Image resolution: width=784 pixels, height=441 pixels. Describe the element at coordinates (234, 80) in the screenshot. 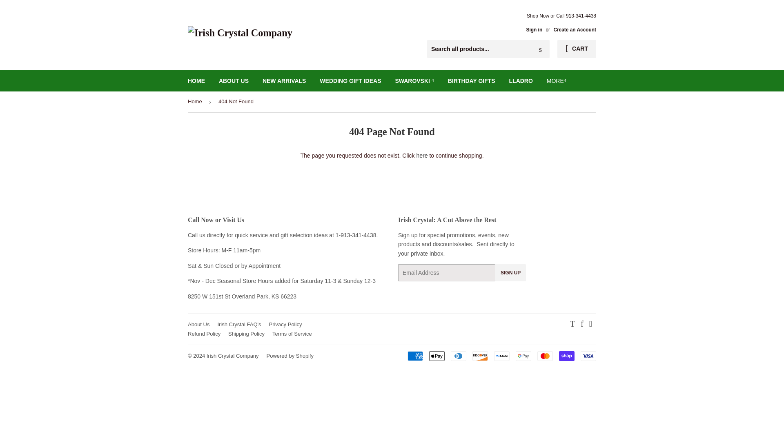

I see `ABOUT US` at that location.